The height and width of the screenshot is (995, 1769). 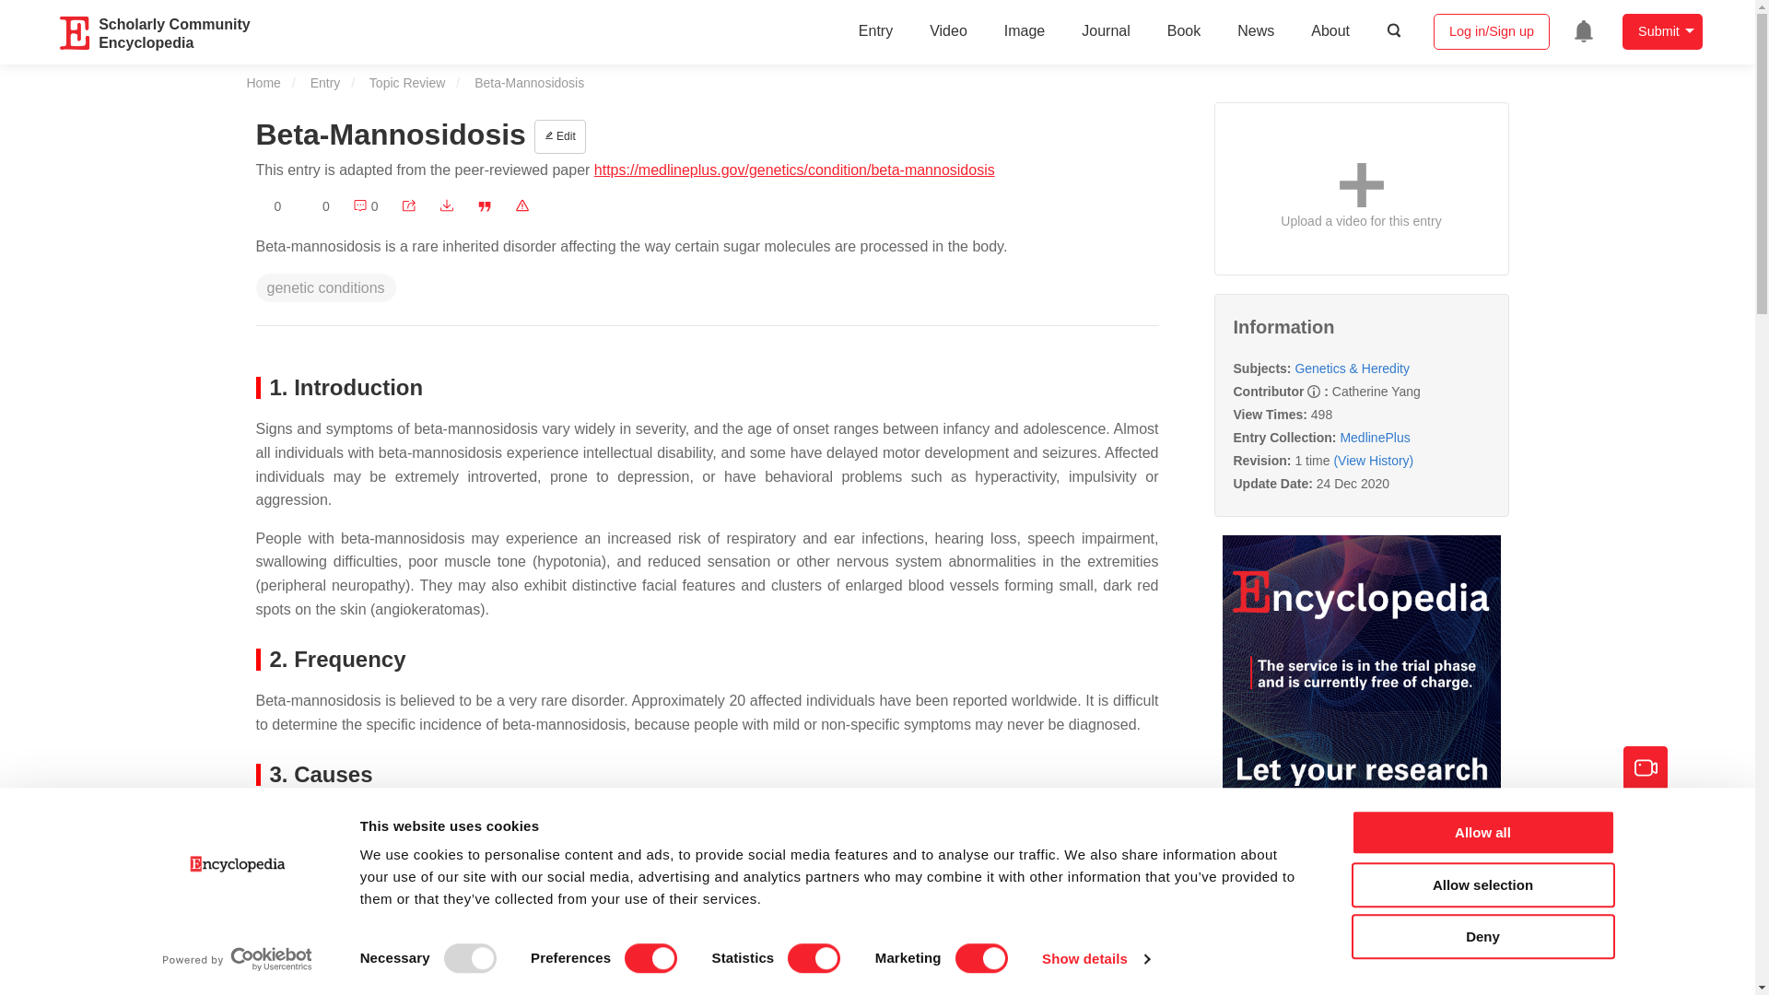 I want to click on Cite, so click(x=485, y=206).